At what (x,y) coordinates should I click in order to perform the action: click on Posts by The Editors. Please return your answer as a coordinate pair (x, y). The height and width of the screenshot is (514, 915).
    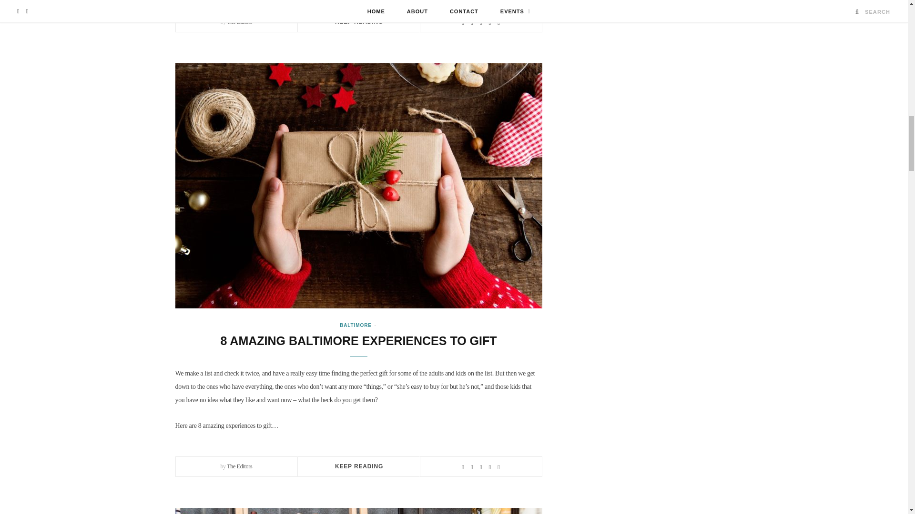
    Looking at the image, I should click on (239, 21).